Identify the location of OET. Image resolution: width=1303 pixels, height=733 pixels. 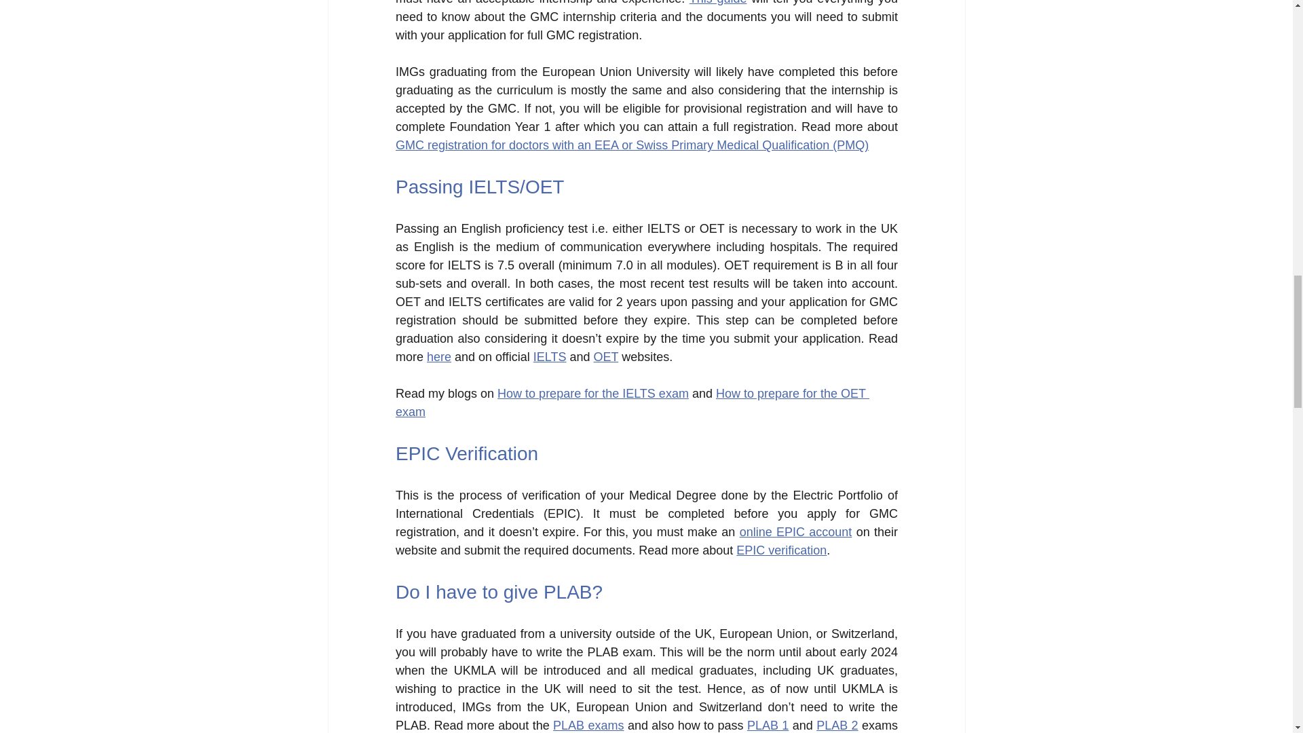
(605, 357).